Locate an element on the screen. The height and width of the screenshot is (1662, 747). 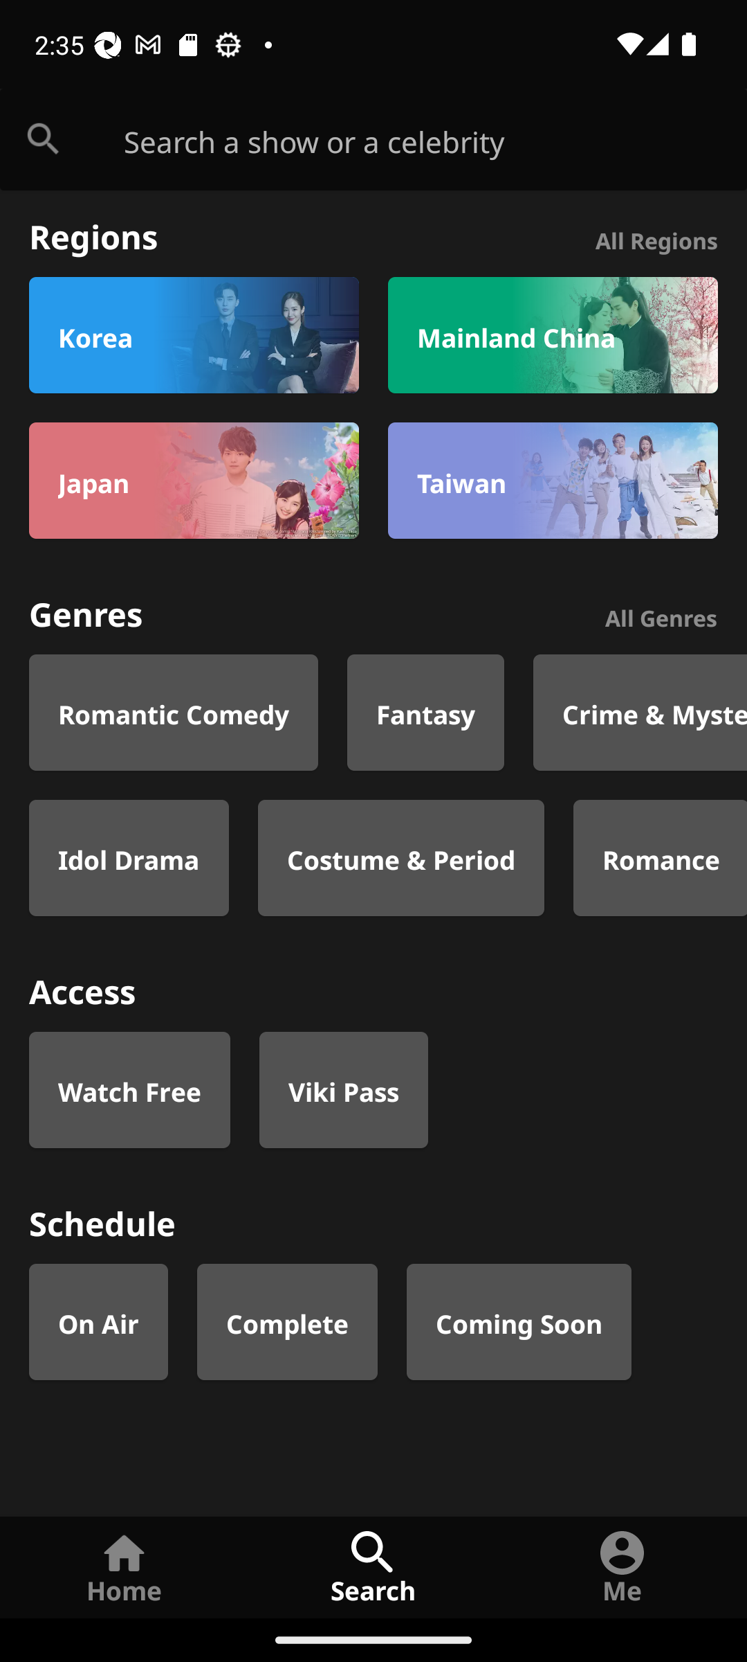
filter_schedule_on_air On Air is located at coordinates (98, 1321).